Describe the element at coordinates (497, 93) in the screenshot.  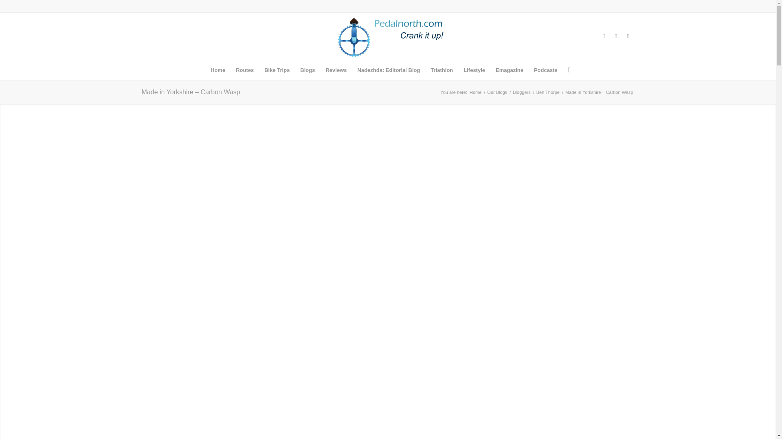
I see `Our Blogs` at that location.